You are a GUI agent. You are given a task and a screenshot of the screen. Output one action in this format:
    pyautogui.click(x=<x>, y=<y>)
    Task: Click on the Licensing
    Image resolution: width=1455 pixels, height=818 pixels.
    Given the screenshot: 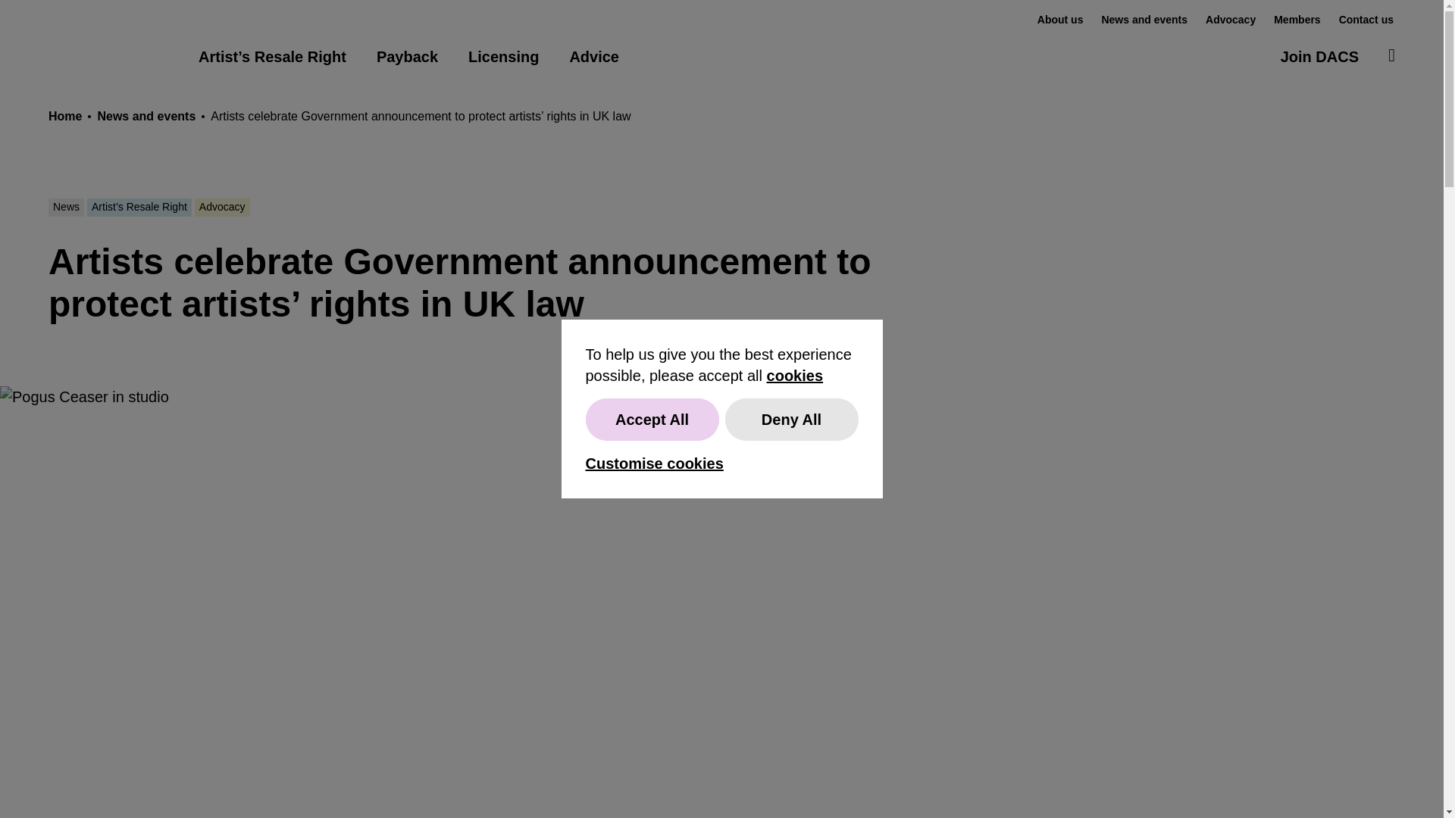 What is the action you would take?
    pyautogui.click(x=503, y=56)
    